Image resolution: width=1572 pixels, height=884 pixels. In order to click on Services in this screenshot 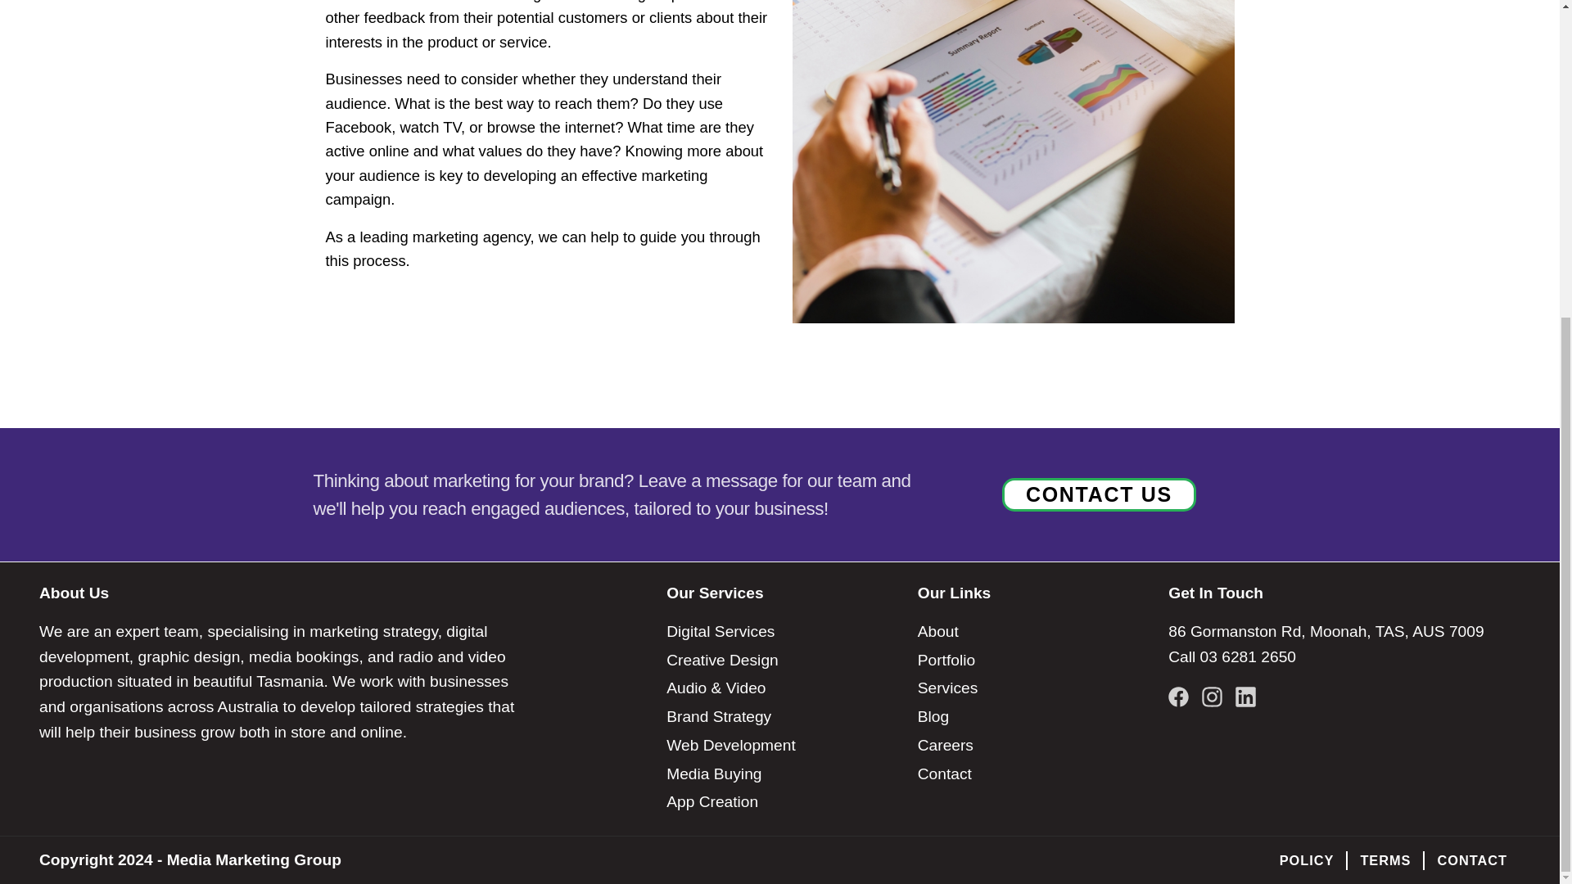, I will do `click(1031, 688)`.